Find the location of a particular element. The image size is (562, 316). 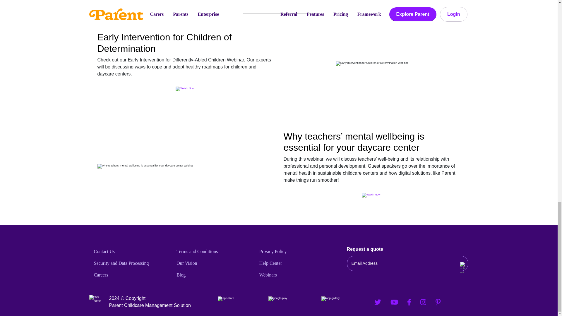

Follow us on Facebook is located at coordinates (394, 302).